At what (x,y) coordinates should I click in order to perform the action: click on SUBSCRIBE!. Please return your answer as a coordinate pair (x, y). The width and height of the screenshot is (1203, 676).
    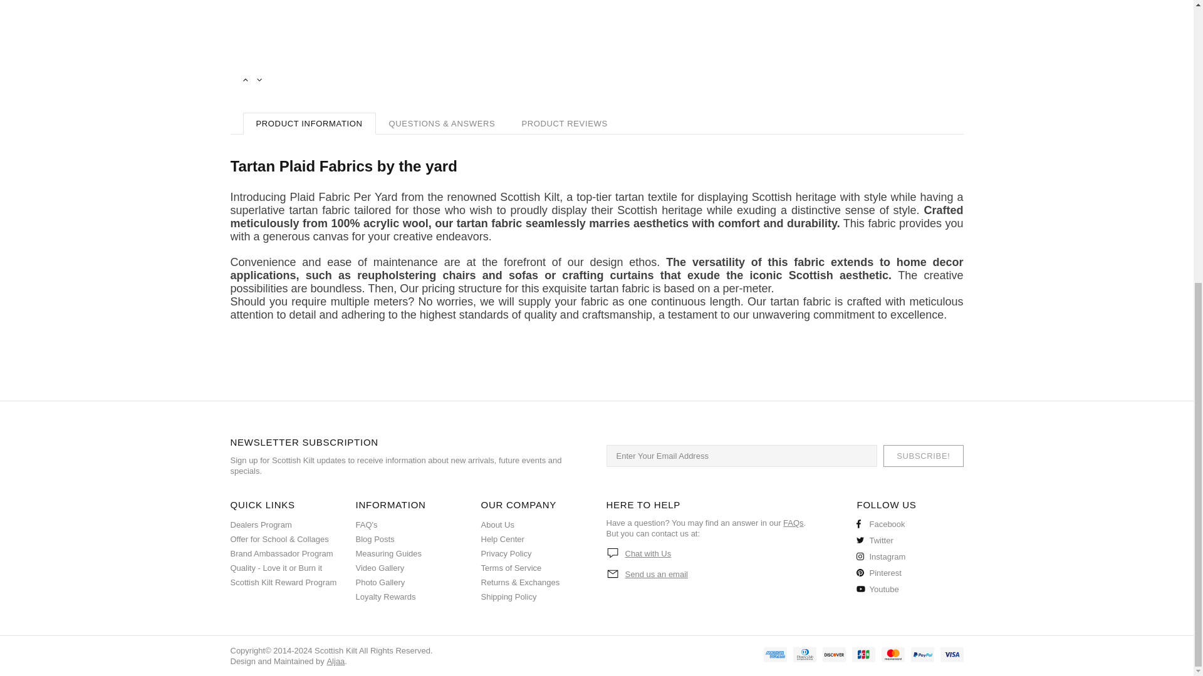
    Looking at the image, I should click on (923, 456).